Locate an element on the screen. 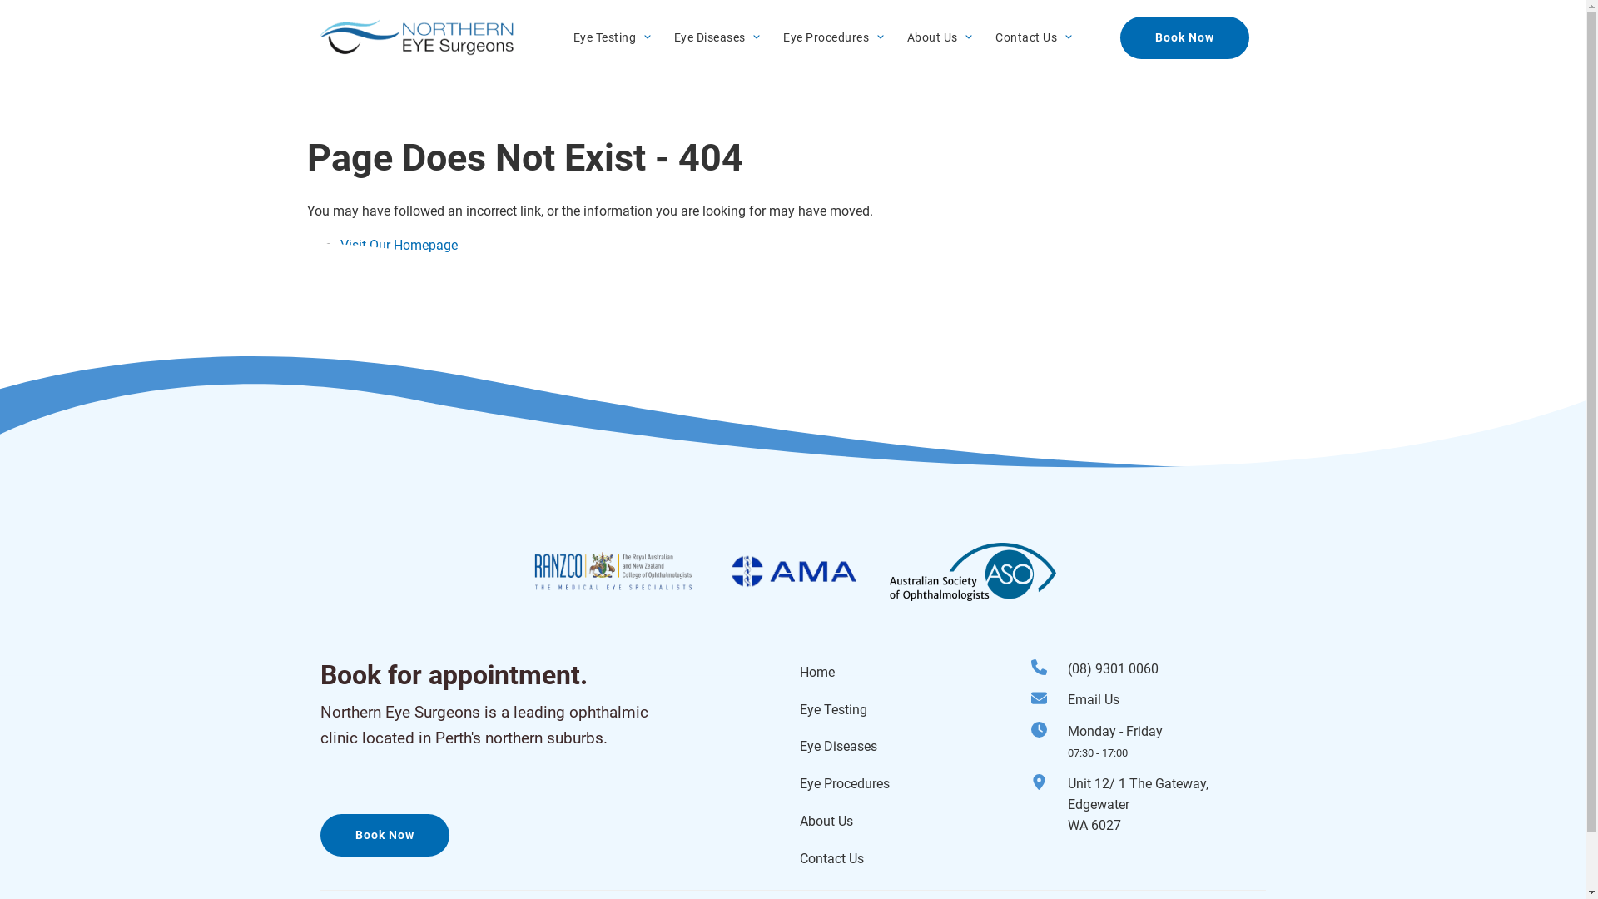  Eye Diseases is located at coordinates (708, 38).